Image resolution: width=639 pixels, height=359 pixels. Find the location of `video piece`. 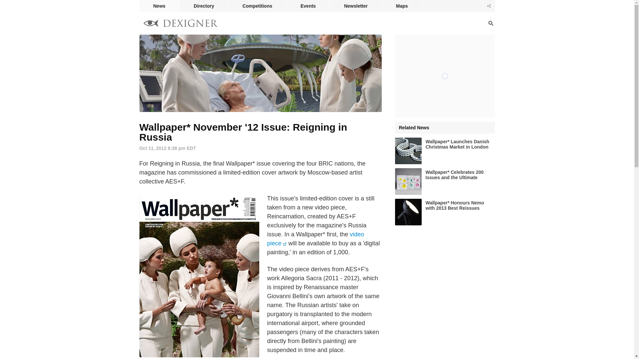

video piece is located at coordinates (315, 239).